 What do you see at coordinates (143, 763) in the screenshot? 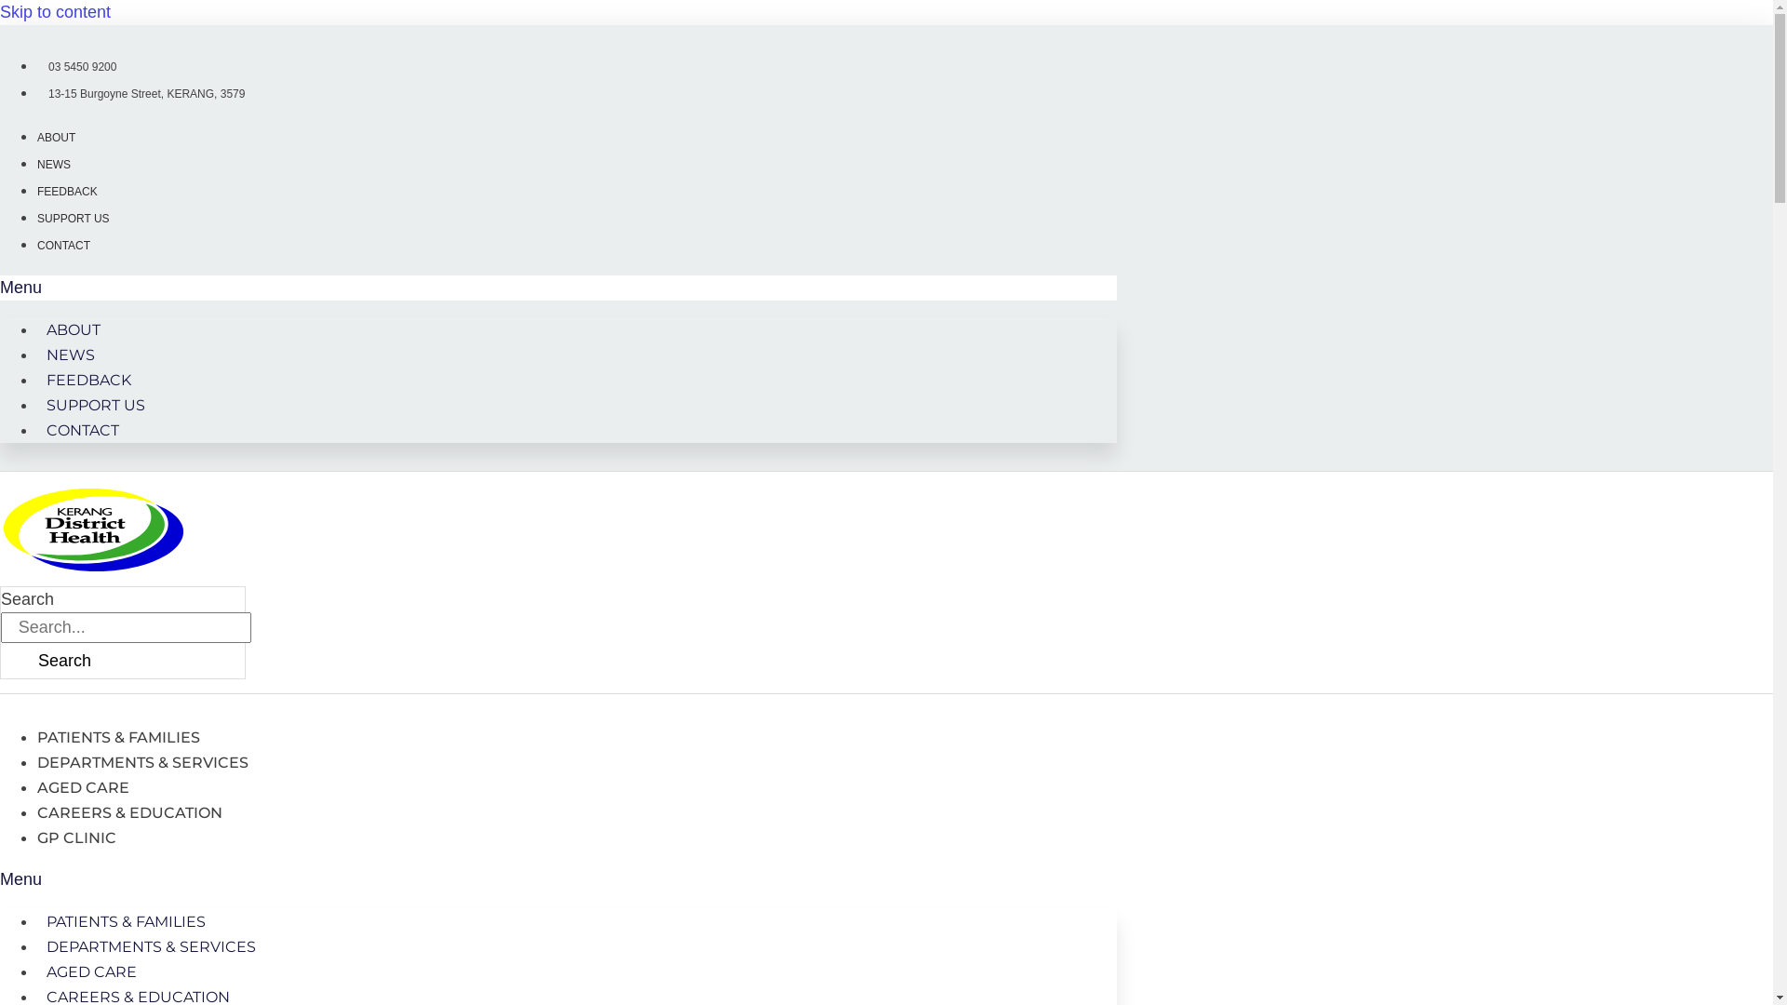
I see `DEPARTMENTS & SERVICES` at bounding box center [143, 763].